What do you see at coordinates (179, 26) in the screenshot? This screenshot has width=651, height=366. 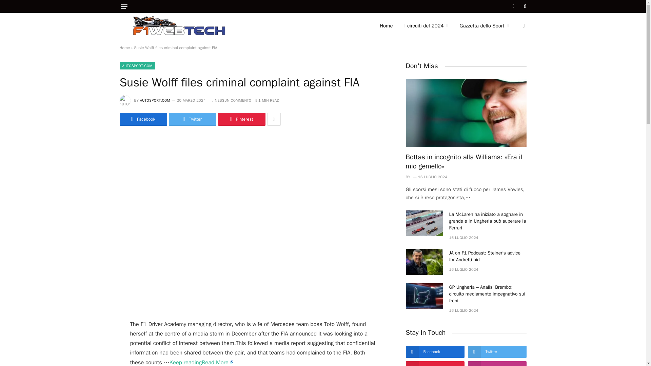 I see `f1webtech` at bounding box center [179, 26].